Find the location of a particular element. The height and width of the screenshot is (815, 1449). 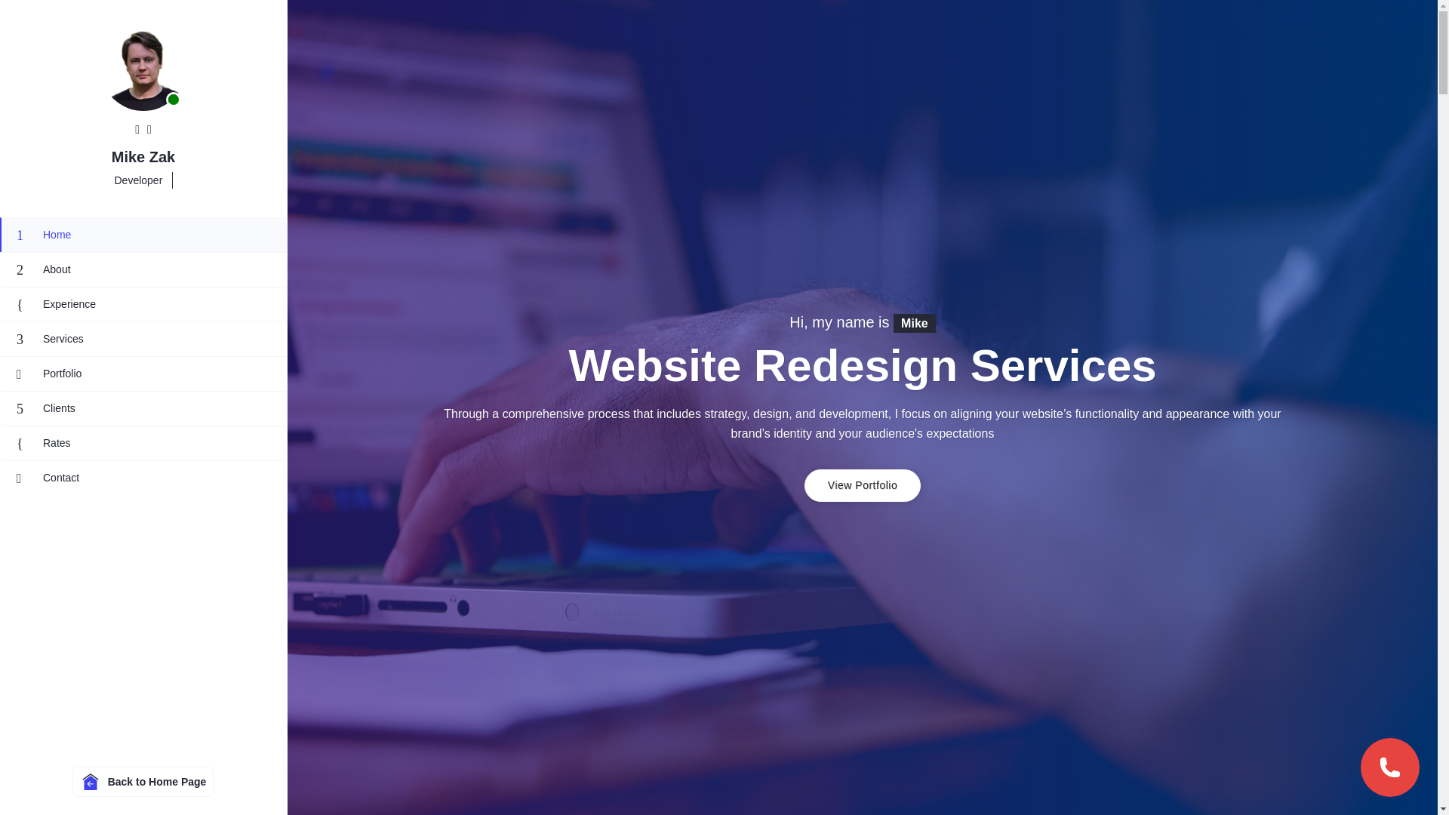

View Portfolio is located at coordinates (862, 486).